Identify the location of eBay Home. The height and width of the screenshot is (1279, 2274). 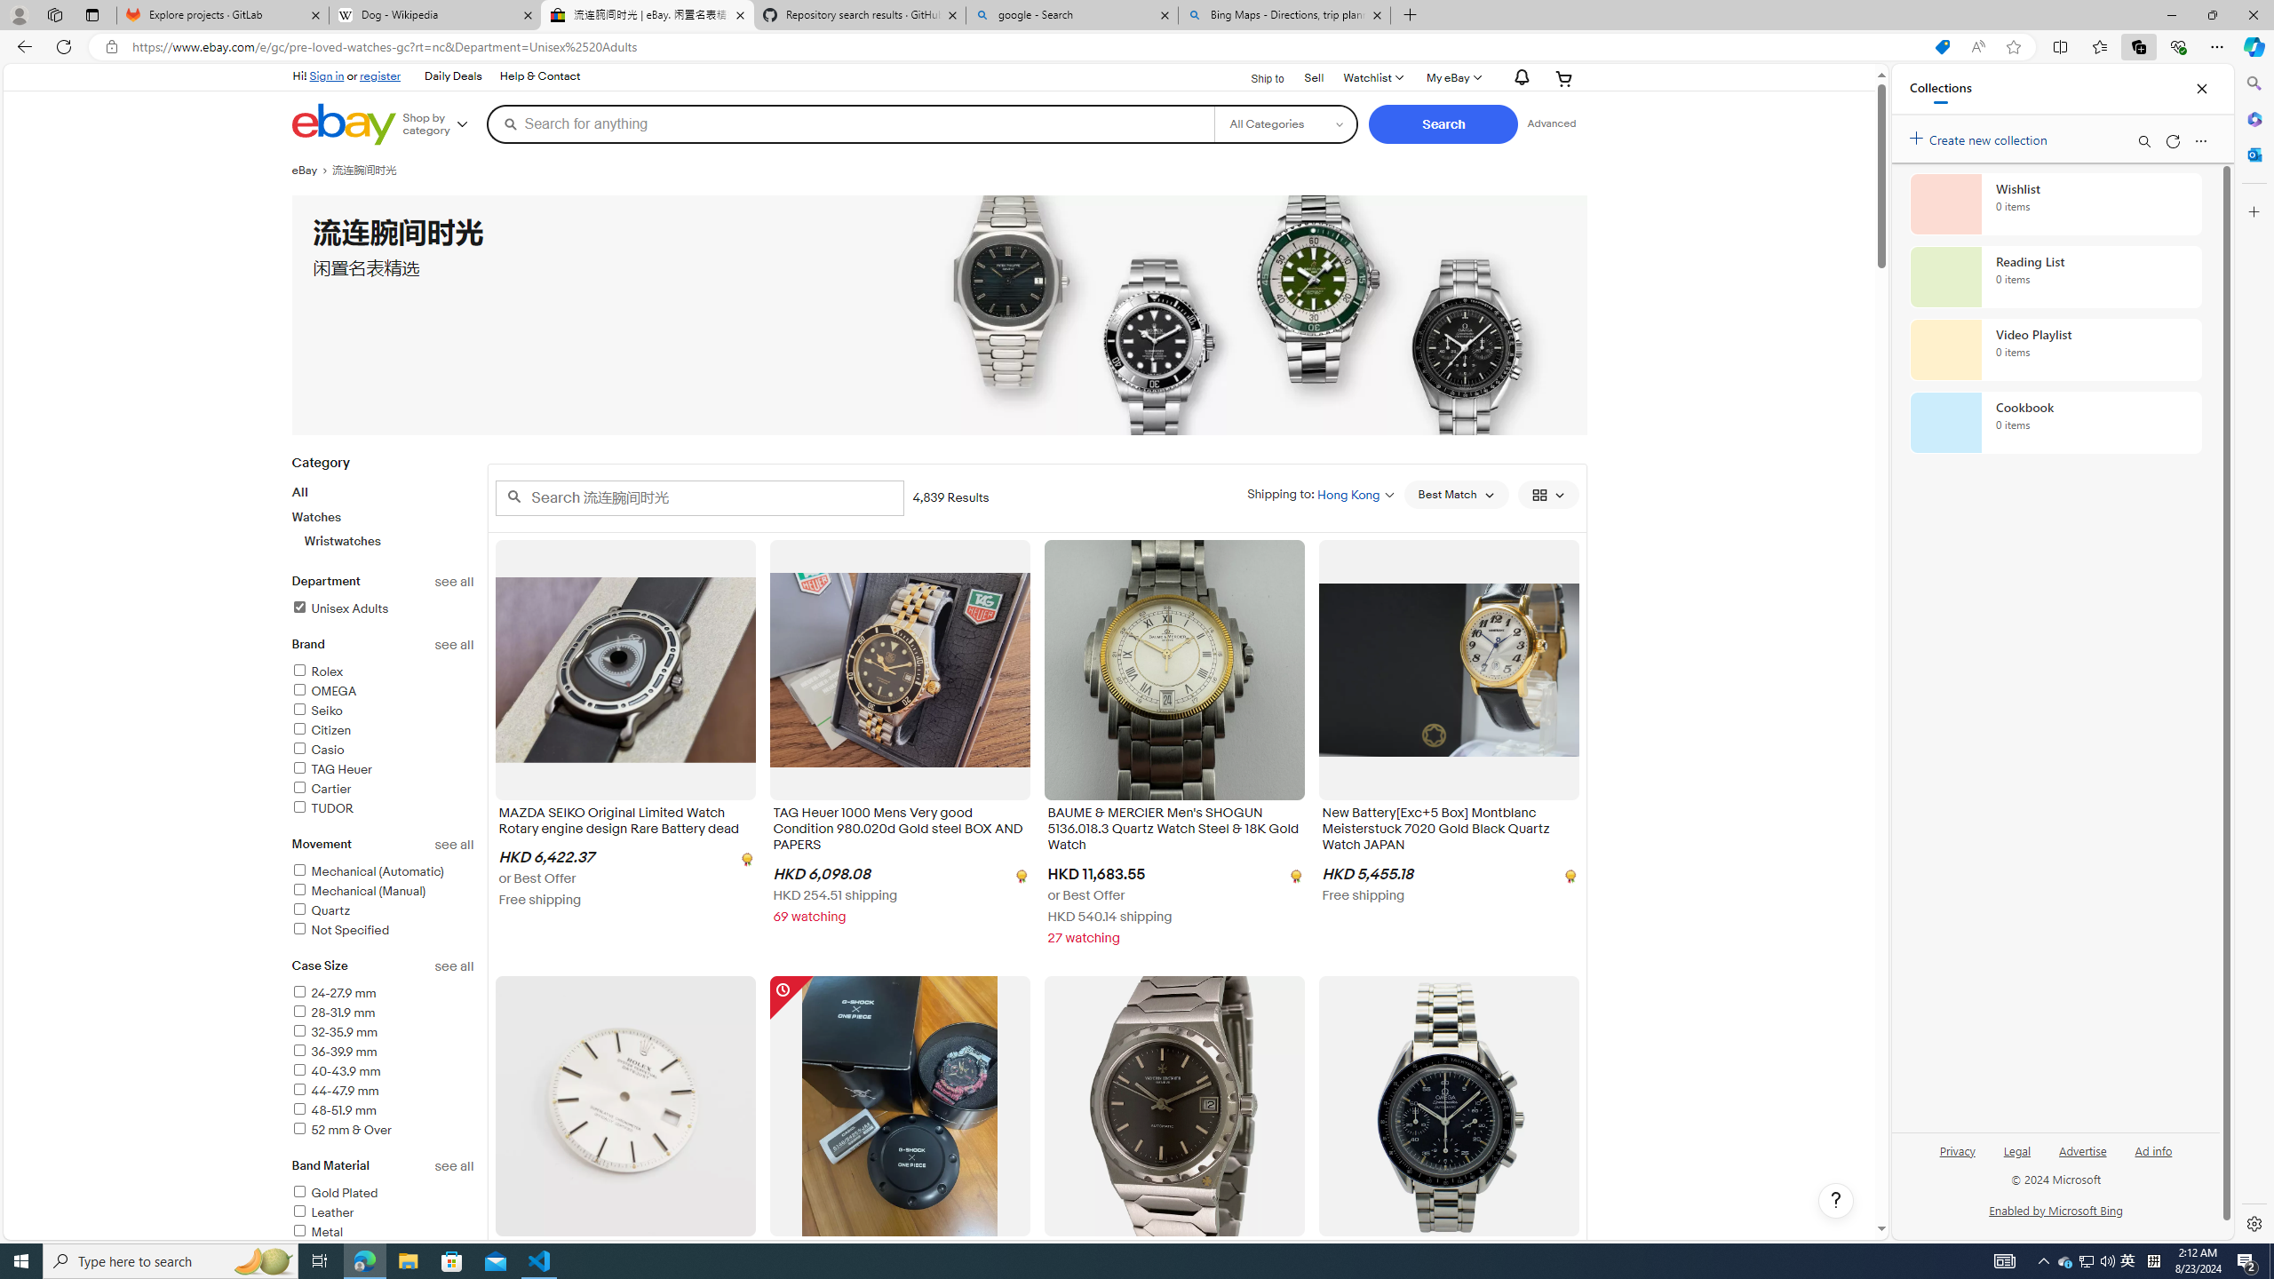
(343, 124).